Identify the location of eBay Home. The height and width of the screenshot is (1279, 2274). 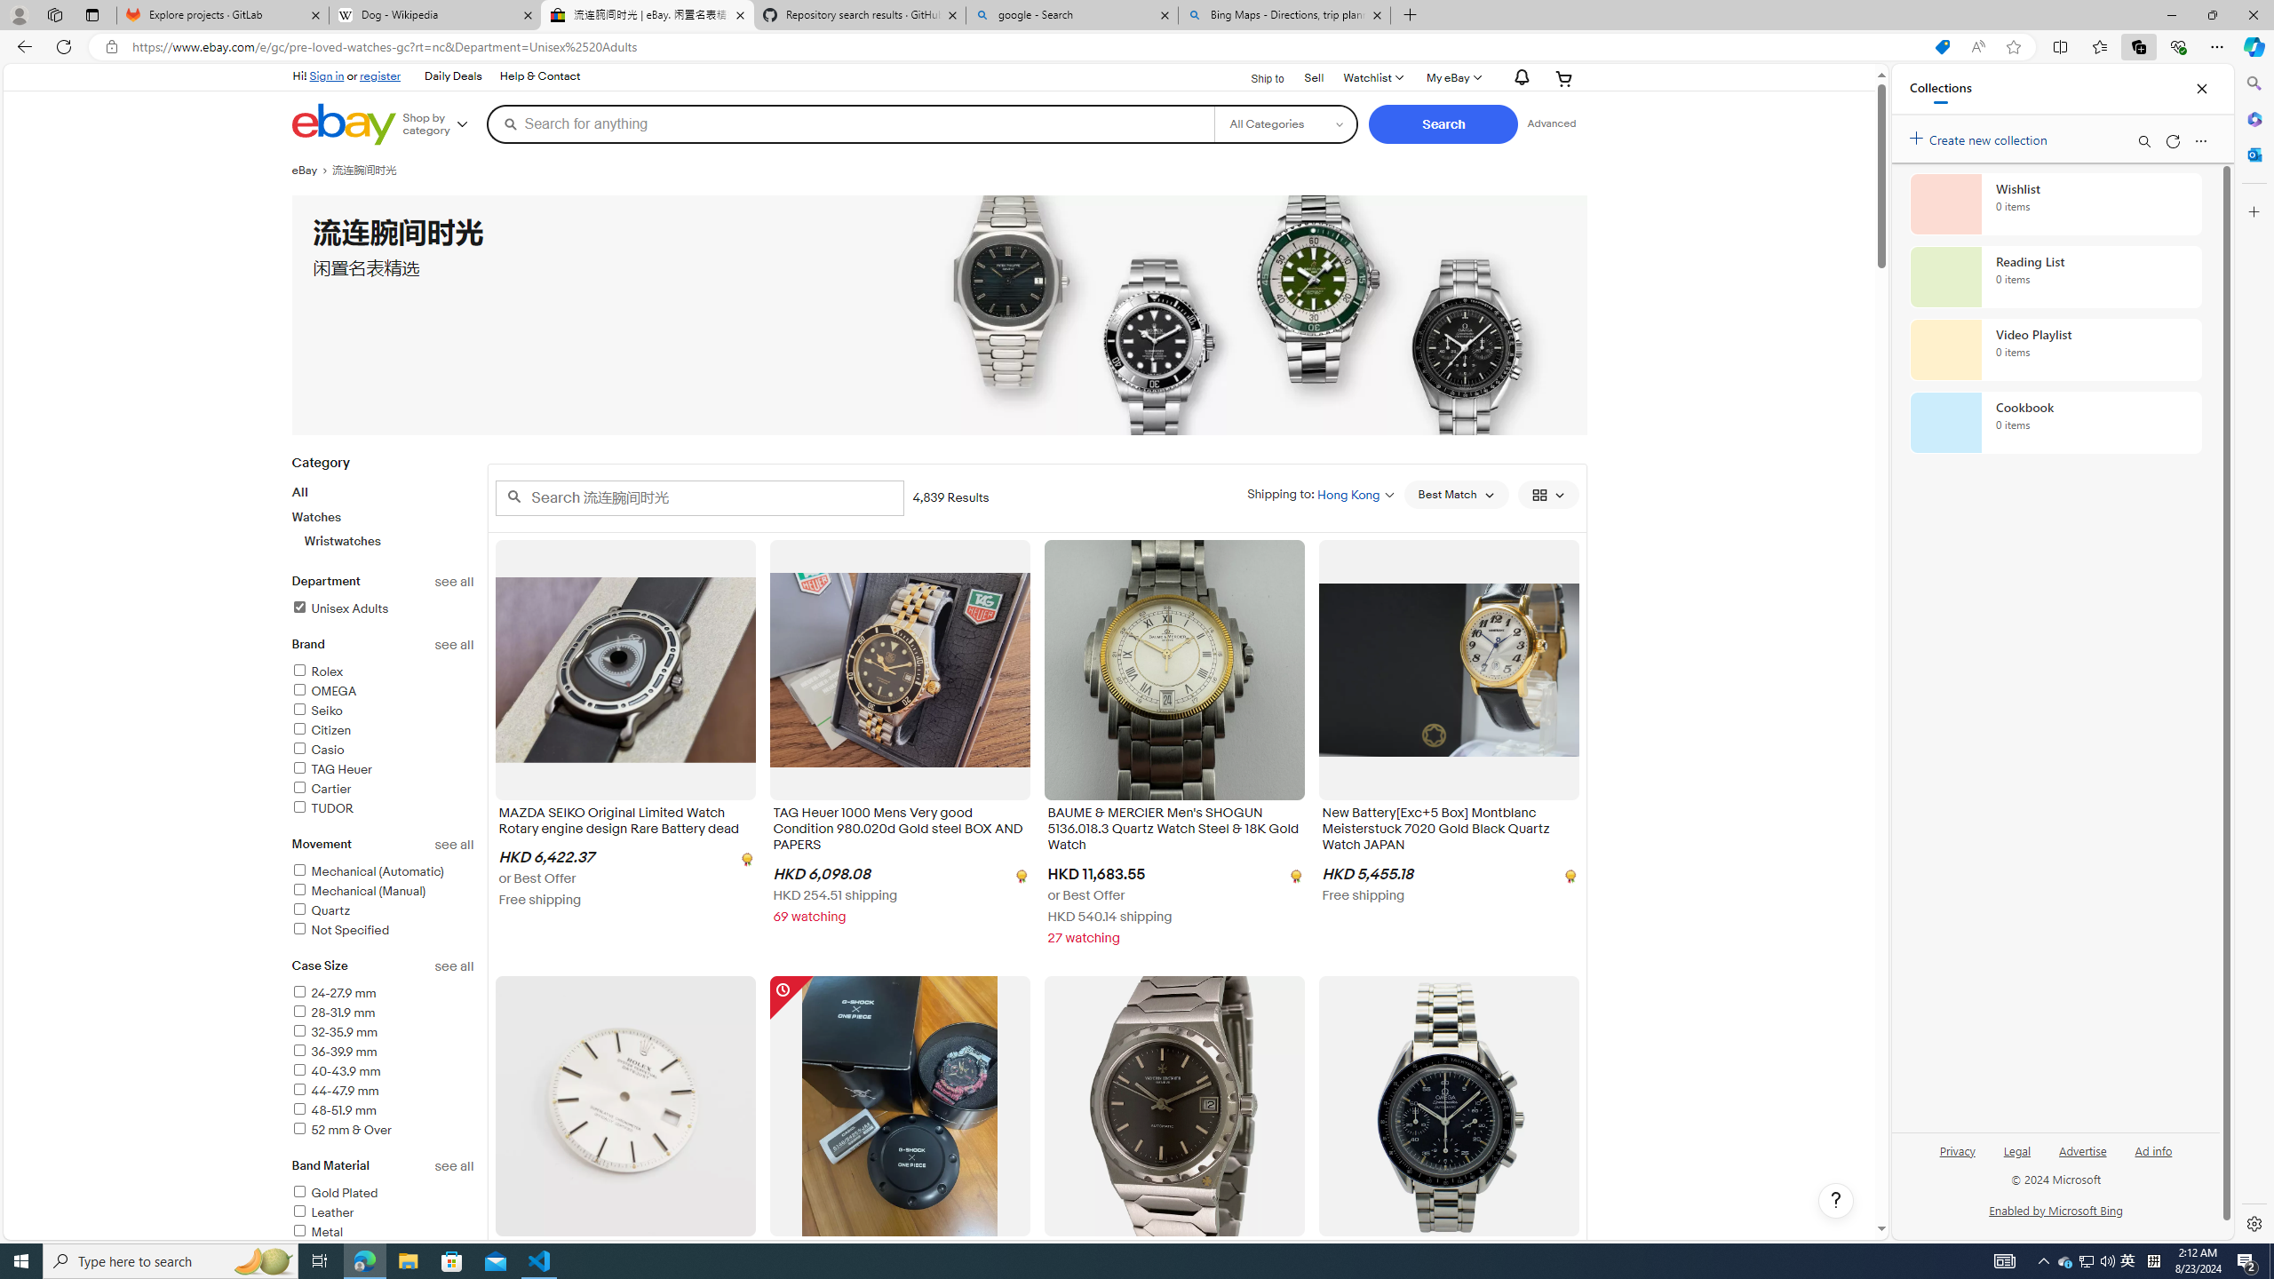
(343, 124).